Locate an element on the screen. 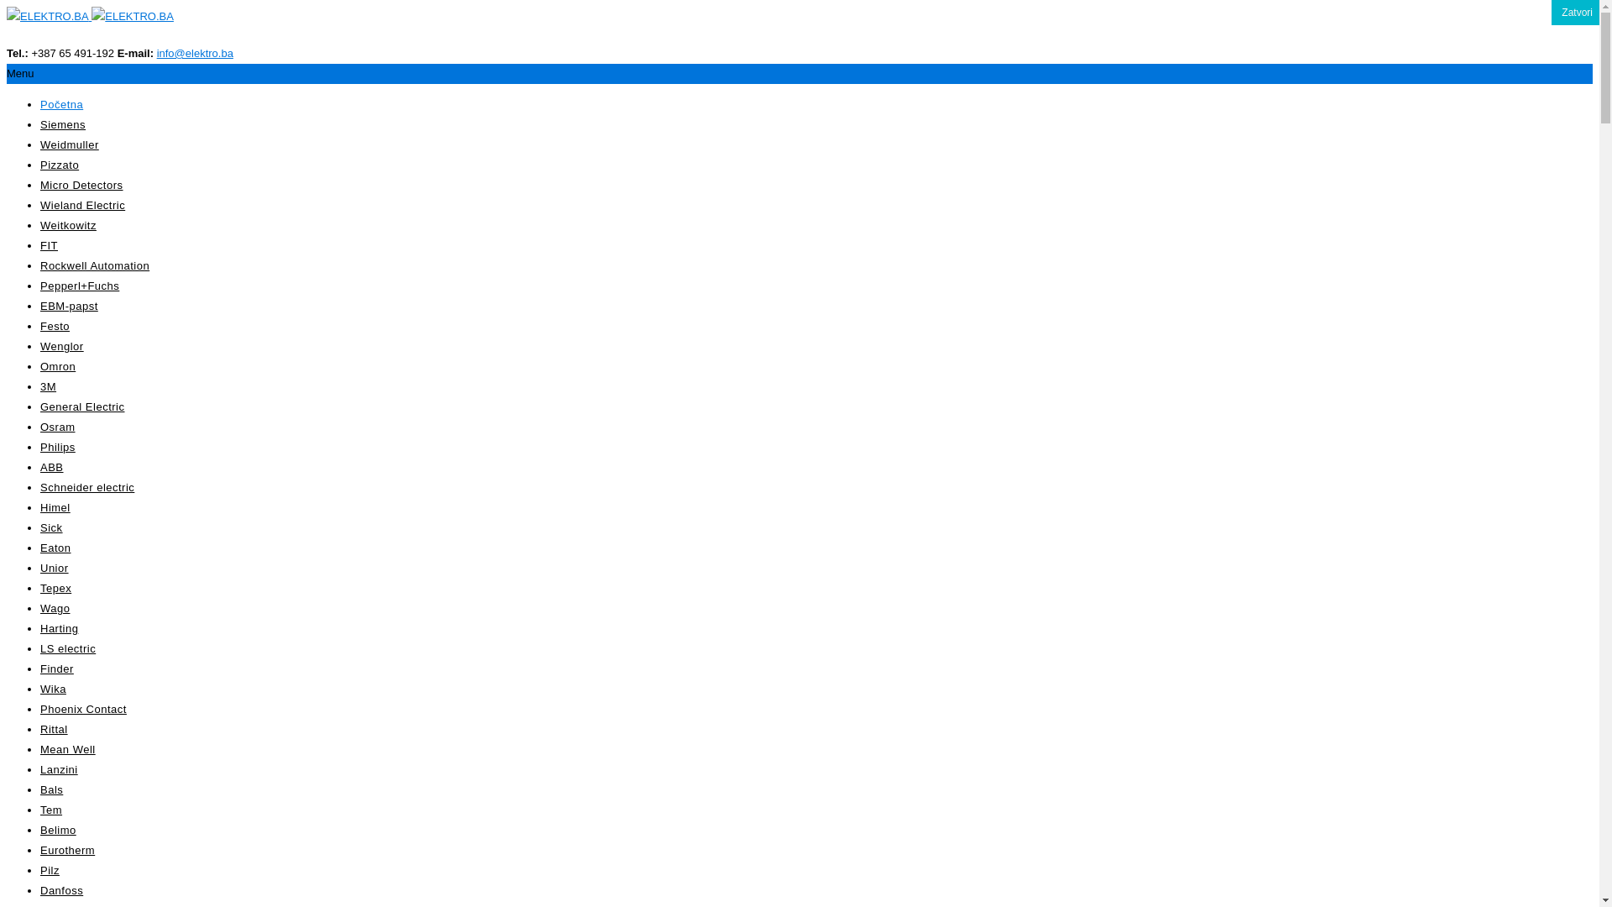  Phoenix Contact is located at coordinates (84, 709).